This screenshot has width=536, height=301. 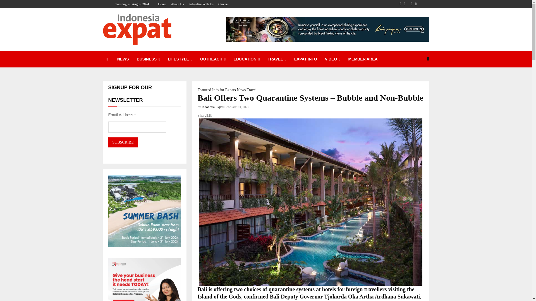 I want to click on Home, so click(x=162, y=4).